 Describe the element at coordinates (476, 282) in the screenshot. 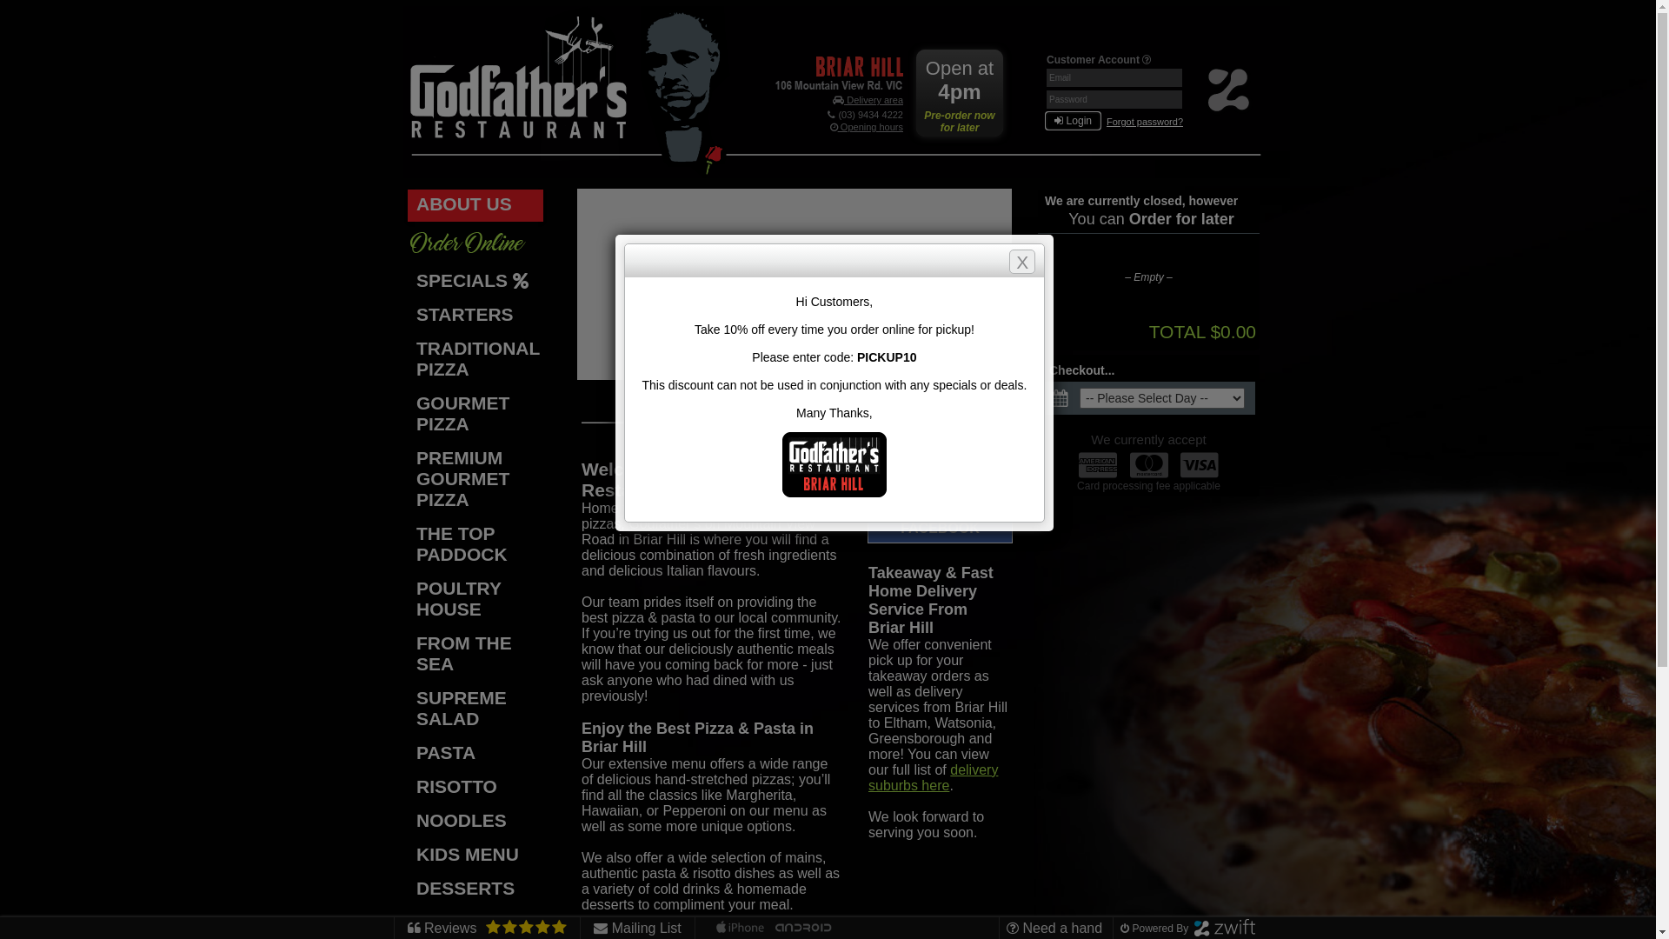

I see `SPECIALS` at that location.